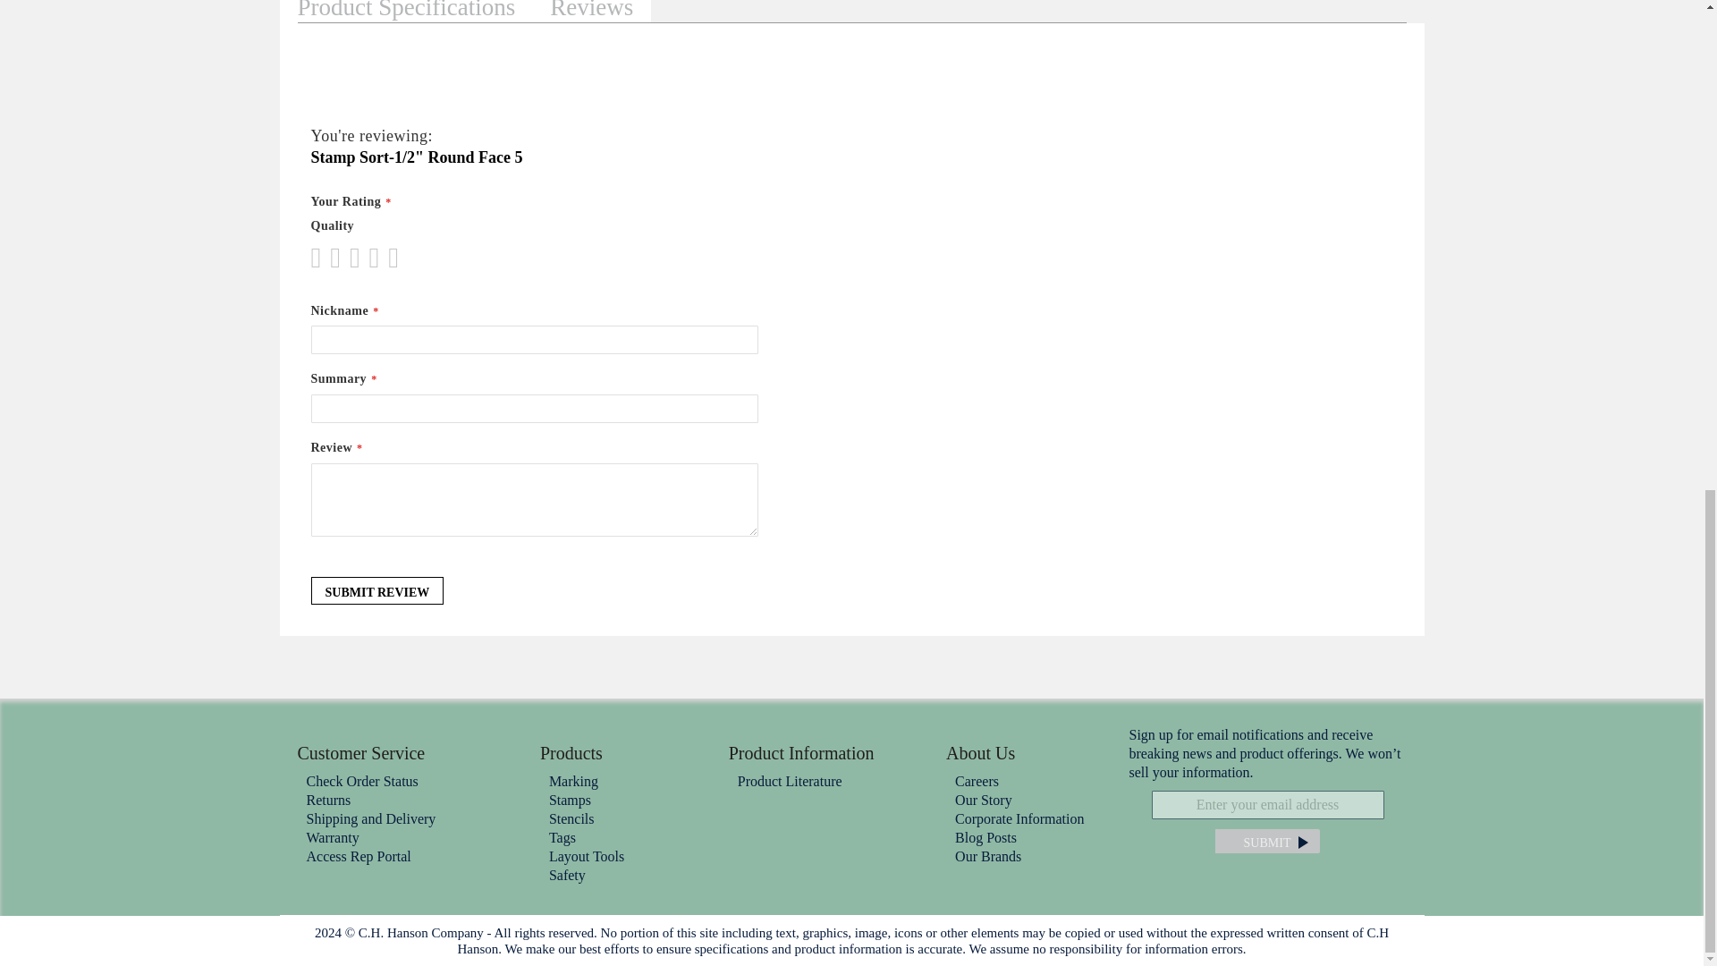  I want to click on 5 stars, so click(359, 258).